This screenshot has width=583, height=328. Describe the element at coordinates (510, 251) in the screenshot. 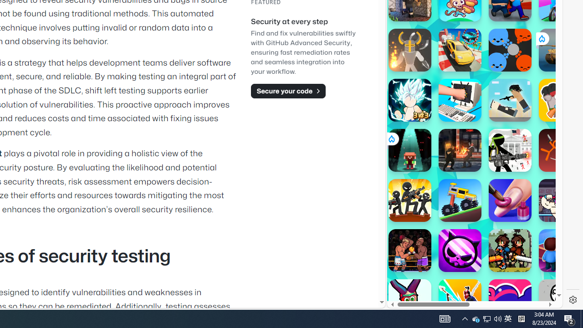

I see `Apple Knight: Fight Apple Knight: Fight` at that location.